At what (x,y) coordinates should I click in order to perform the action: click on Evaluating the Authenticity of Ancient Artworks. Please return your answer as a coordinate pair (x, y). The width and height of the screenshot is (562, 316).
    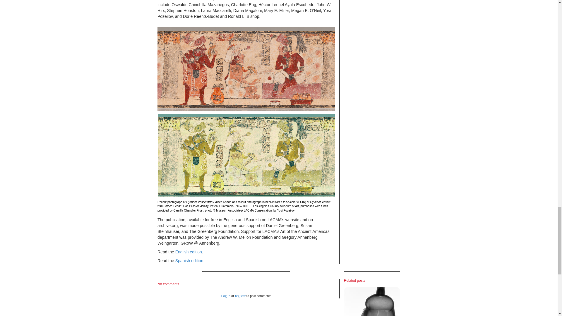
    Looking at the image, I should click on (372, 301).